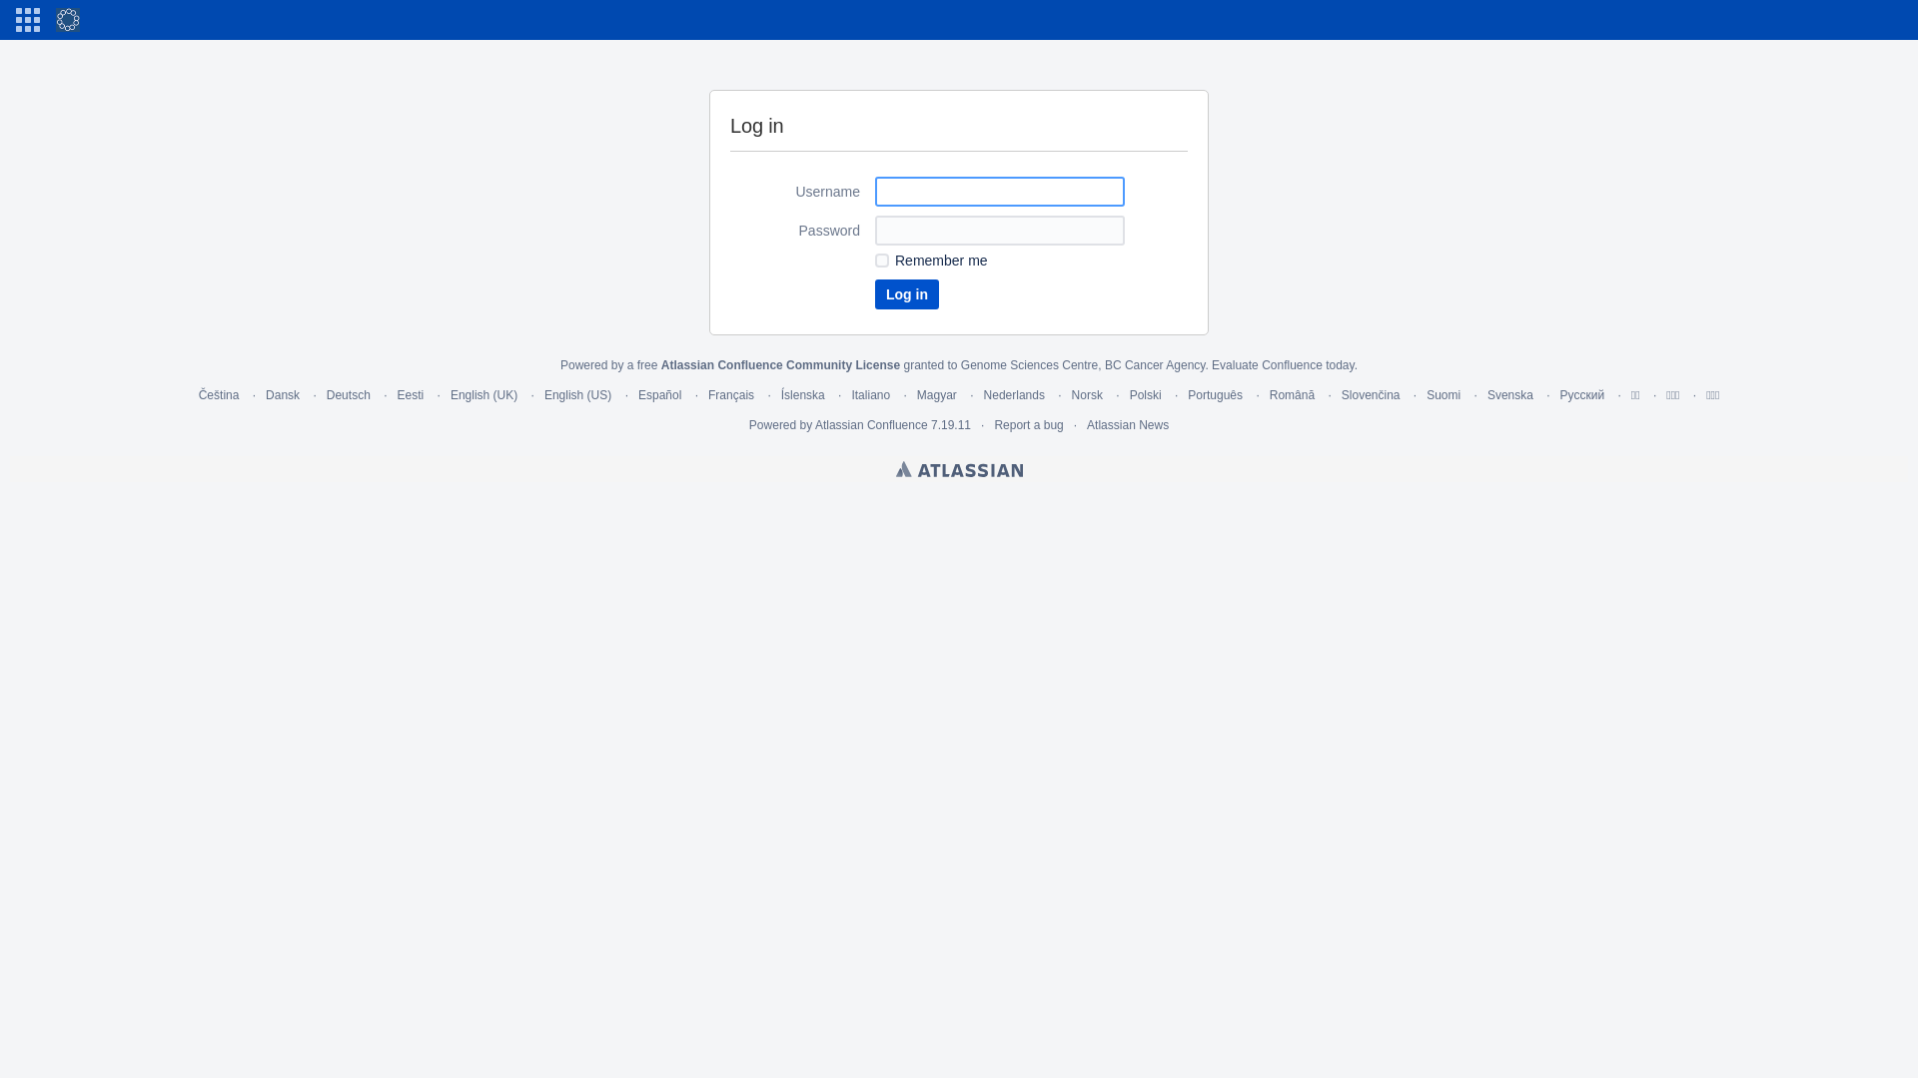  I want to click on Norsk, so click(1087, 395).